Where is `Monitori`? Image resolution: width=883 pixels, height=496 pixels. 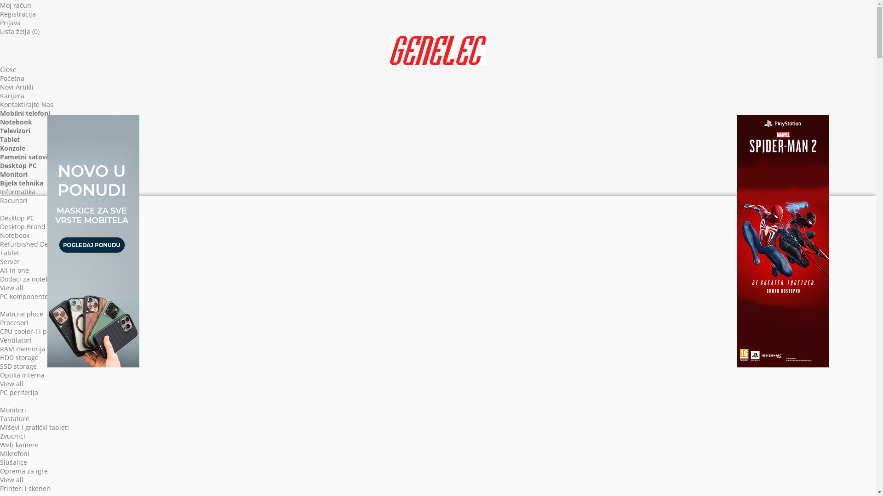 Monitori is located at coordinates (14, 175).